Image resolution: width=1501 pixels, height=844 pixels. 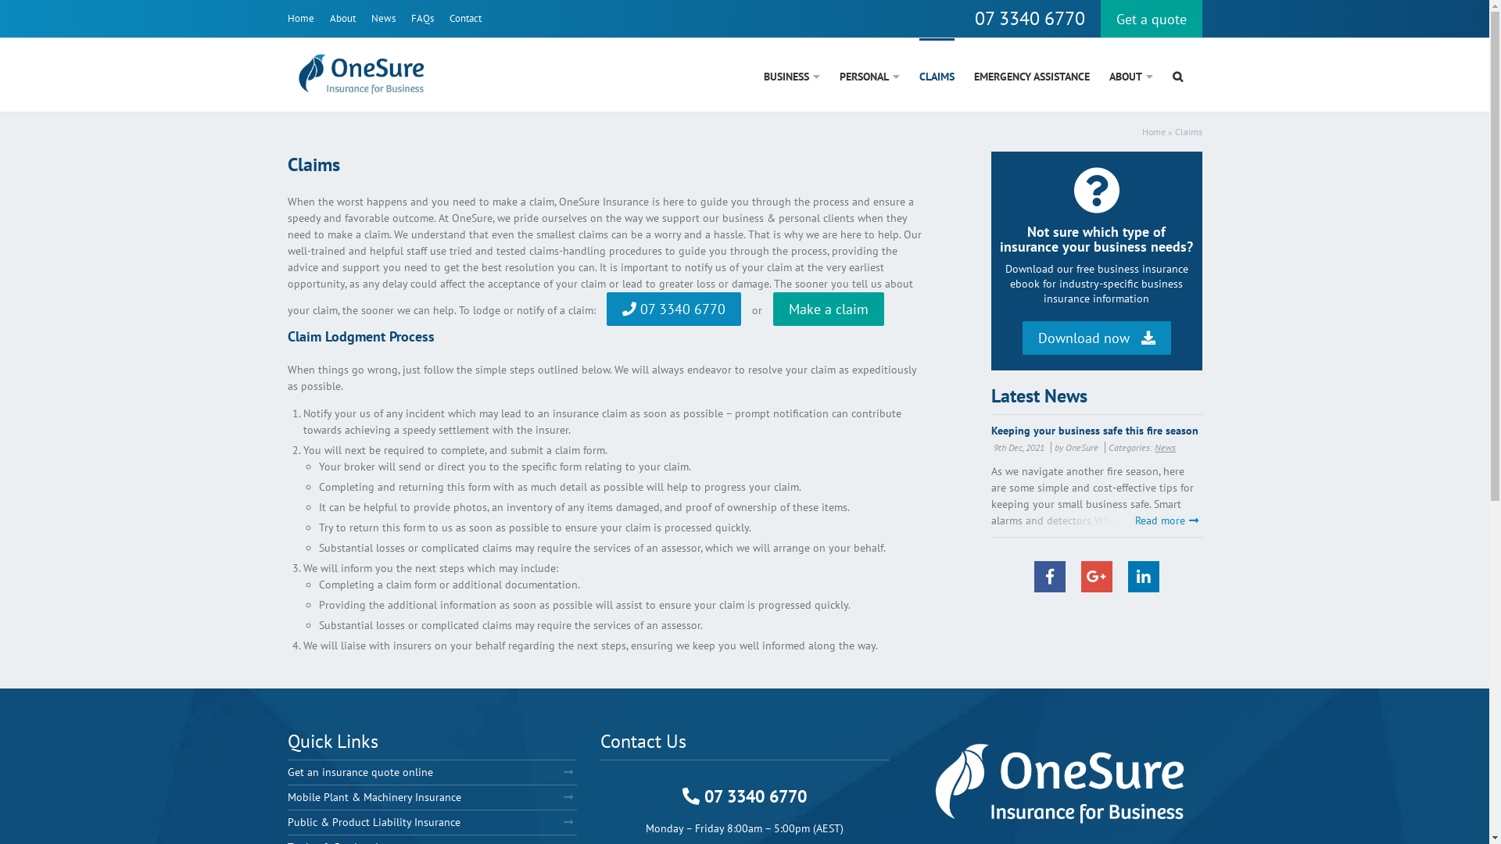 I want to click on 07 3340 6770, so click(x=1029, y=18).